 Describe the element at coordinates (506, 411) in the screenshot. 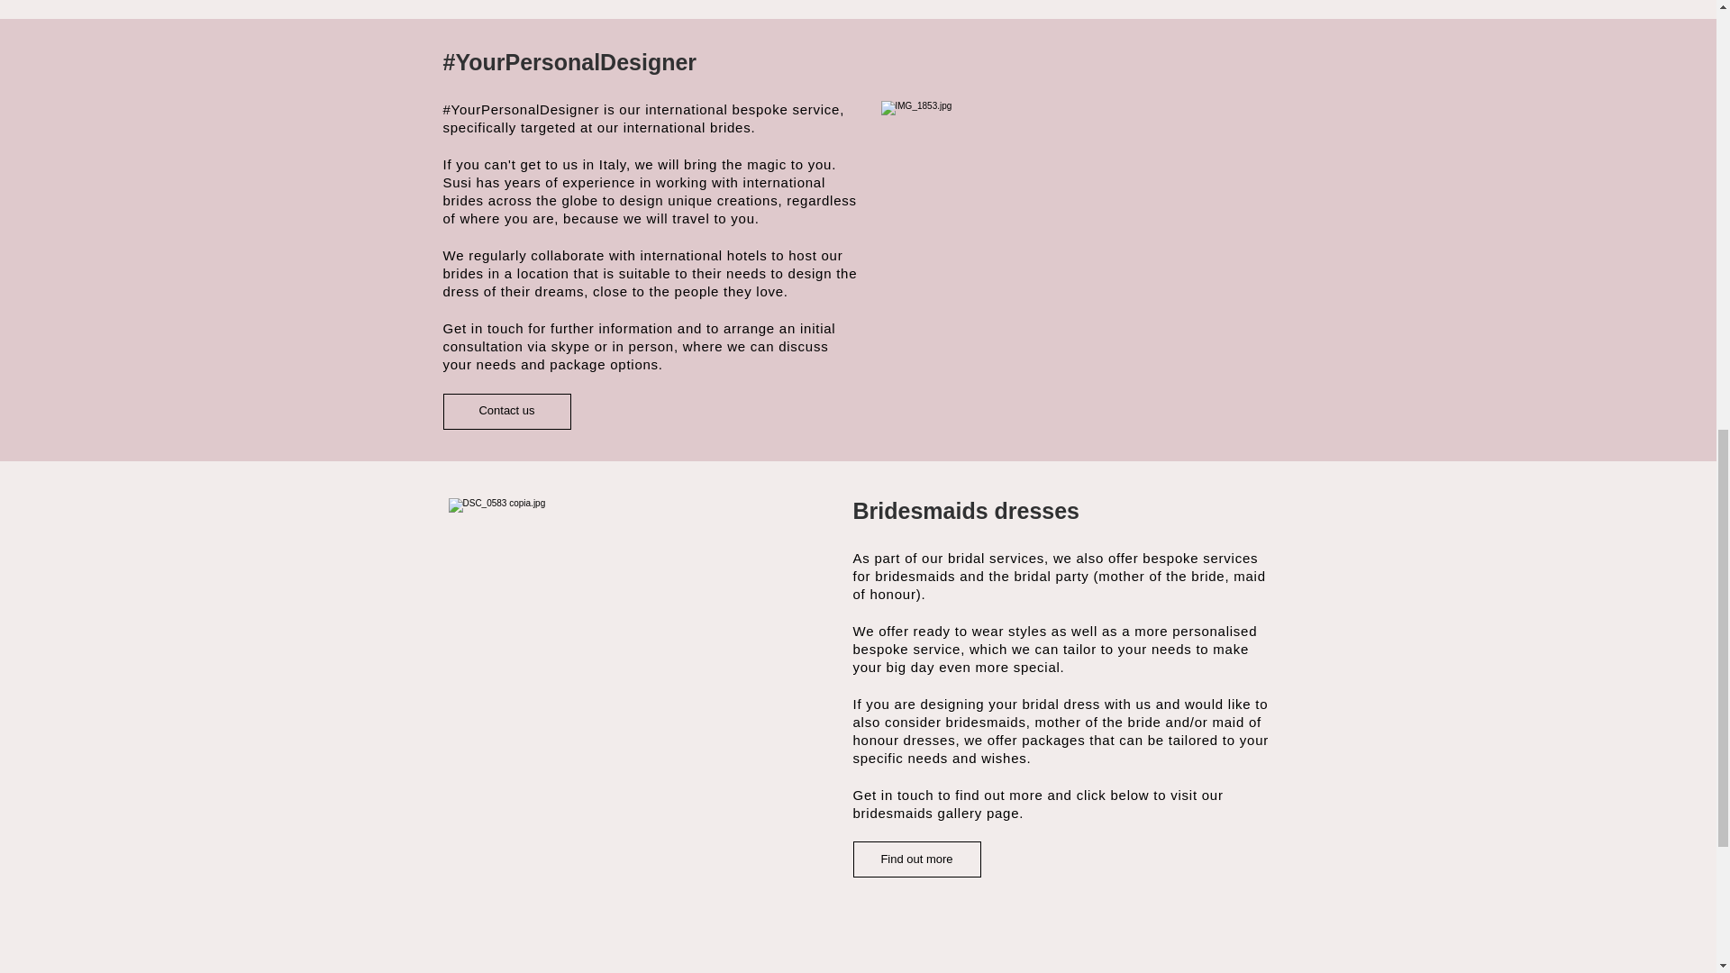

I see `Contact us` at that location.